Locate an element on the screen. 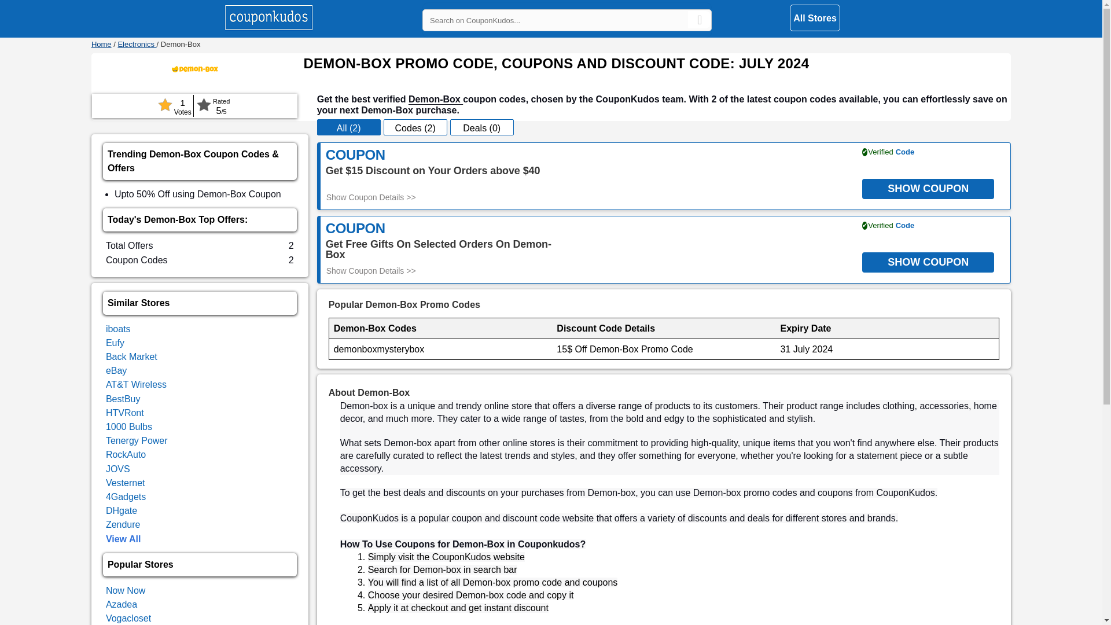  Back Market is located at coordinates (131, 356).